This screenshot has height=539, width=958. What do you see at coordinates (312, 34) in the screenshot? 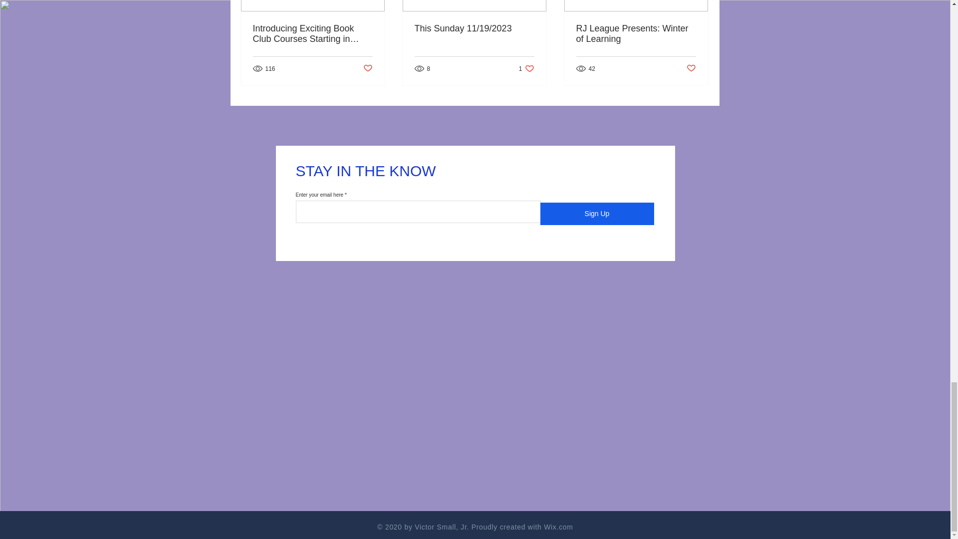
I see `Introducing Exciting Book Club Courses Starting in March!` at bounding box center [312, 34].